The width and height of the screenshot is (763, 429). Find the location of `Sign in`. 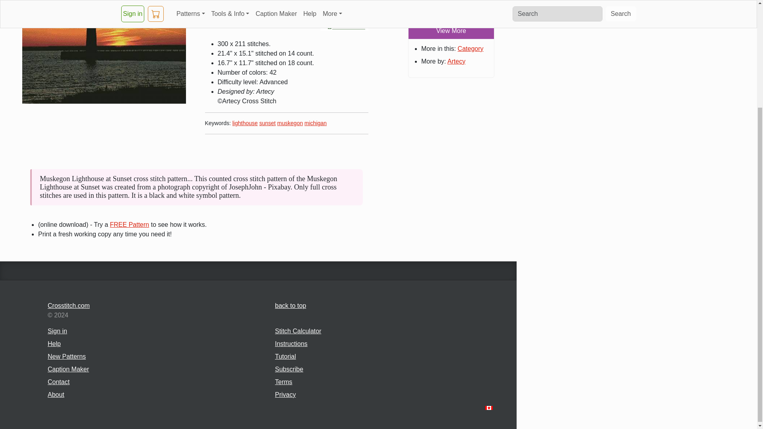

Sign in is located at coordinates (57, 331).